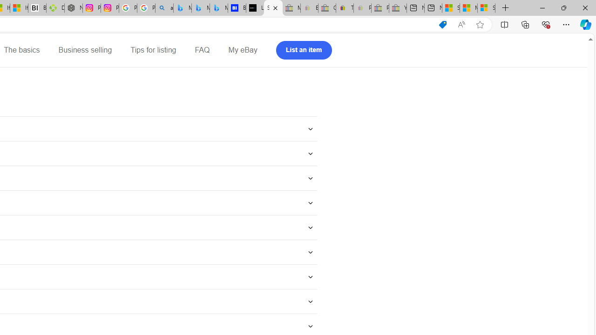 This screenshot has height=335, width=596. What do you see at coordinates (218, 8) in the screenshot?
I see `Microsoft Bing Travel - Shangri-La Hotel Bangkok` at bounding box center [218, 8].